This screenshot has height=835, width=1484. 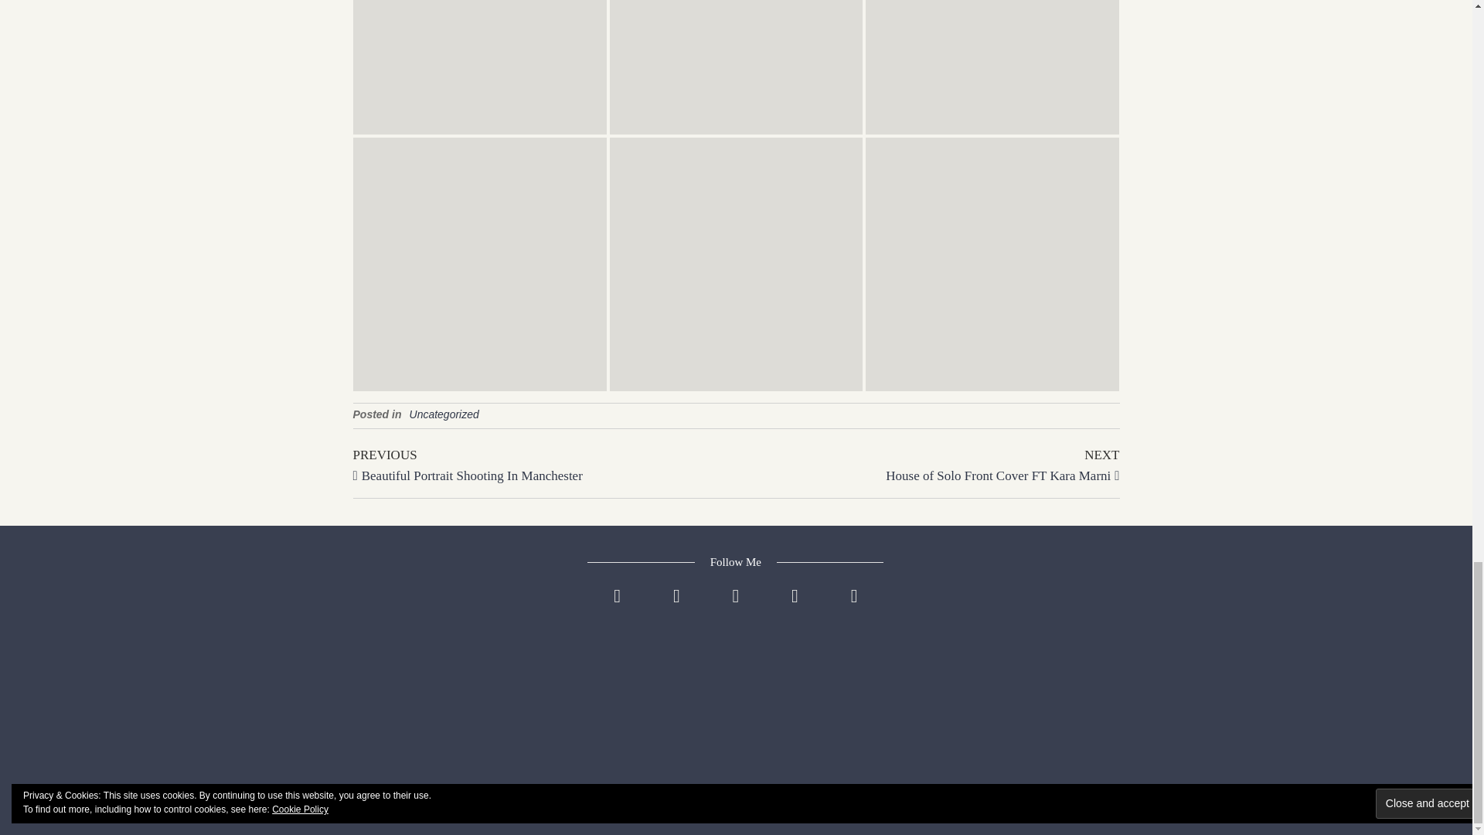 What do you see at coordinates (855, 608) in the screenshot?
I see `Youtube` at bounding box center [855, 608].